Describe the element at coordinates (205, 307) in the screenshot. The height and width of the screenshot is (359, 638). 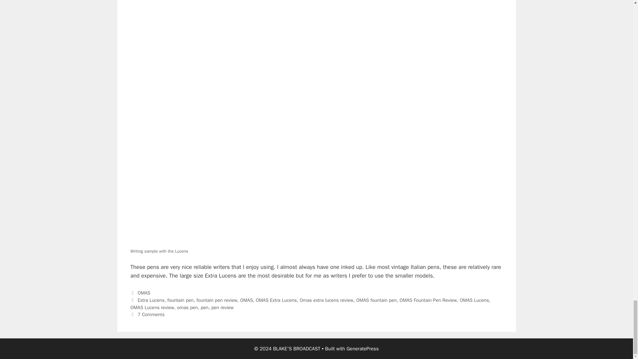
I see `pen` at that location.